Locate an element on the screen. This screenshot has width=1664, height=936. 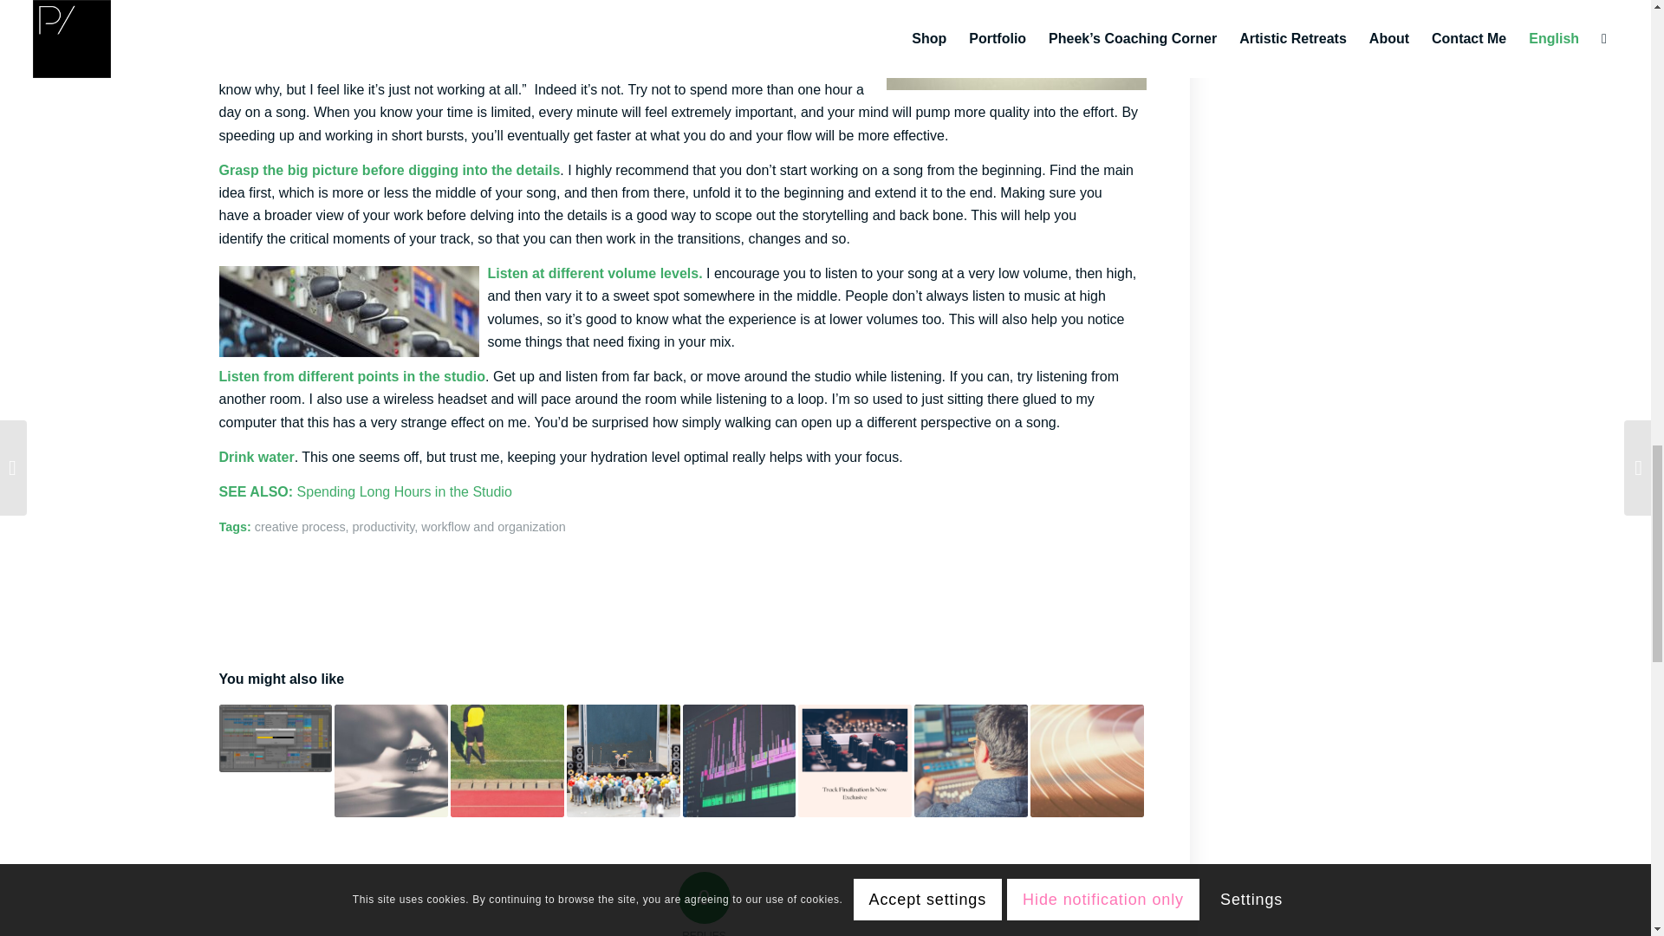
Spending Long Hours in the Studio is located at coordinates (405, 491).